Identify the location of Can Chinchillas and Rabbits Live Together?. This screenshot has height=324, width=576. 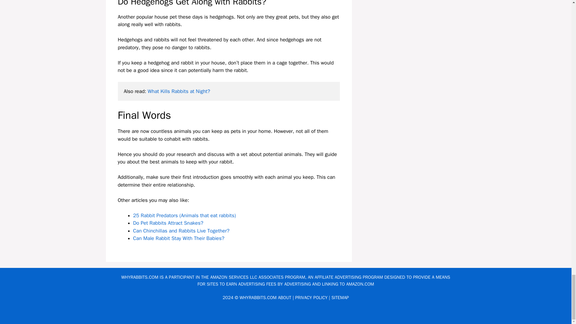
(181, 231).